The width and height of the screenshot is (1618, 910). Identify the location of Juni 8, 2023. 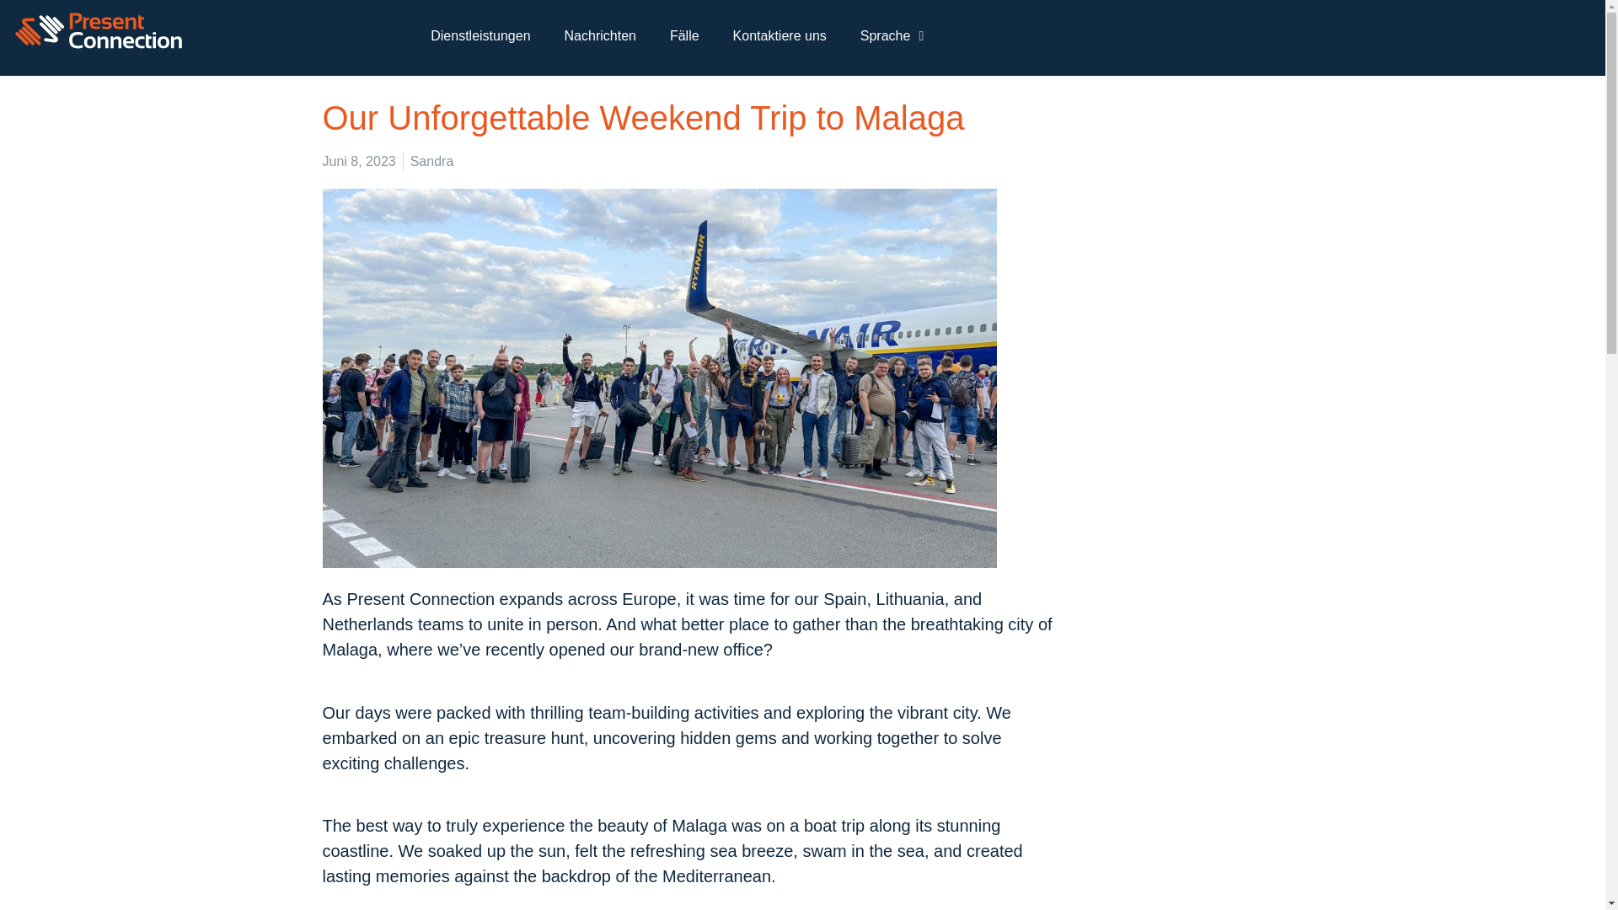
(358, 162).